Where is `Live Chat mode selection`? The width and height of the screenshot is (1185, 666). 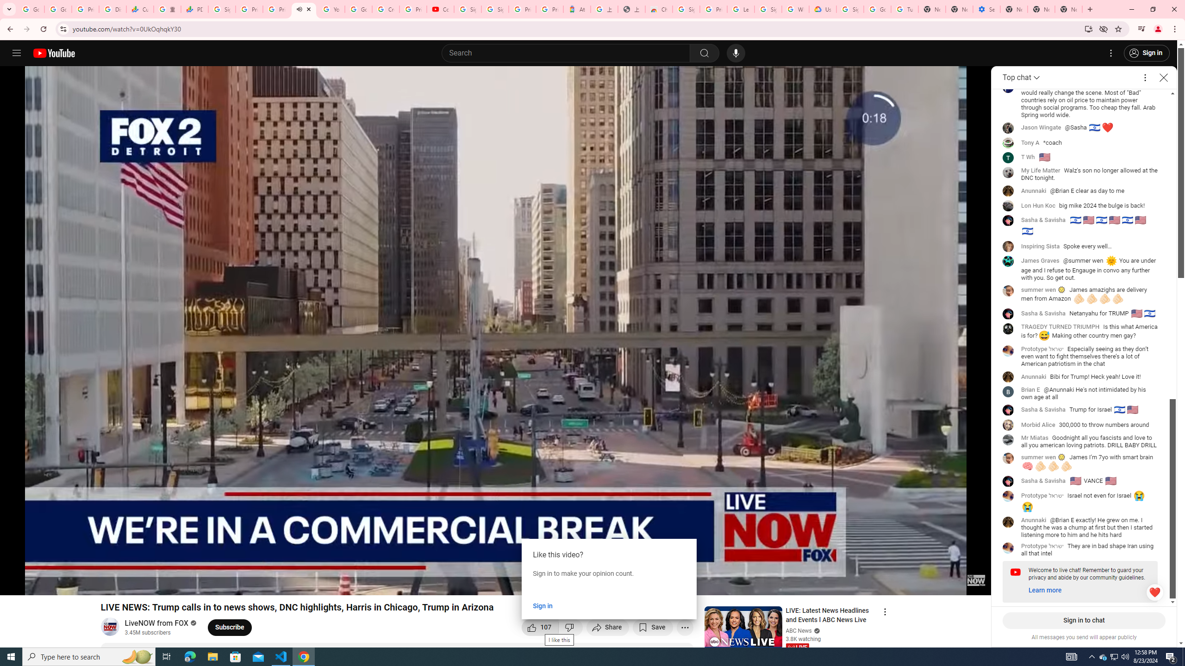 Live Chat mode selection is located at coordinates (1022, 78).